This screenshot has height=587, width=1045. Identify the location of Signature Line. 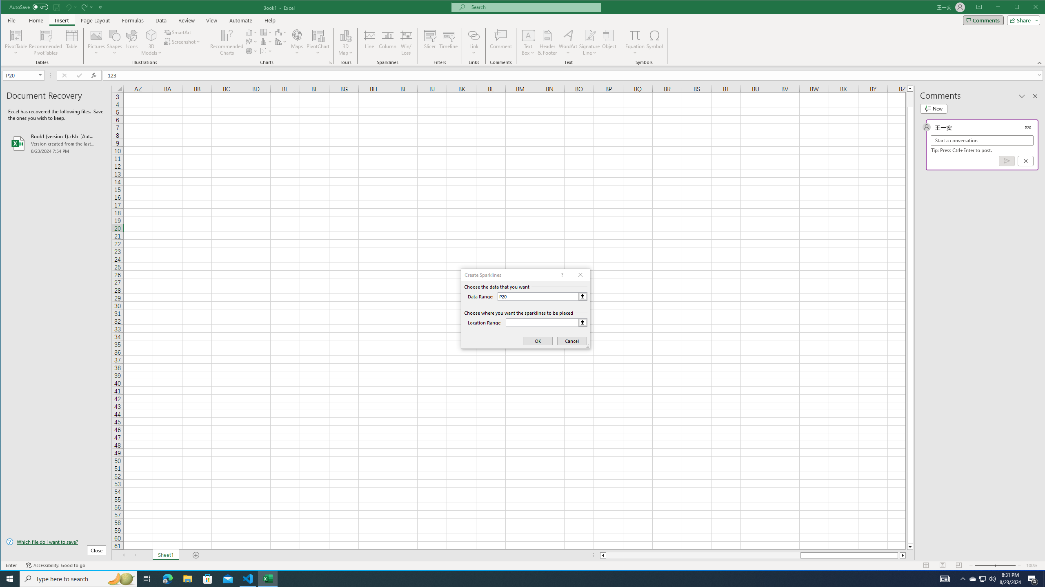
(590, 35).